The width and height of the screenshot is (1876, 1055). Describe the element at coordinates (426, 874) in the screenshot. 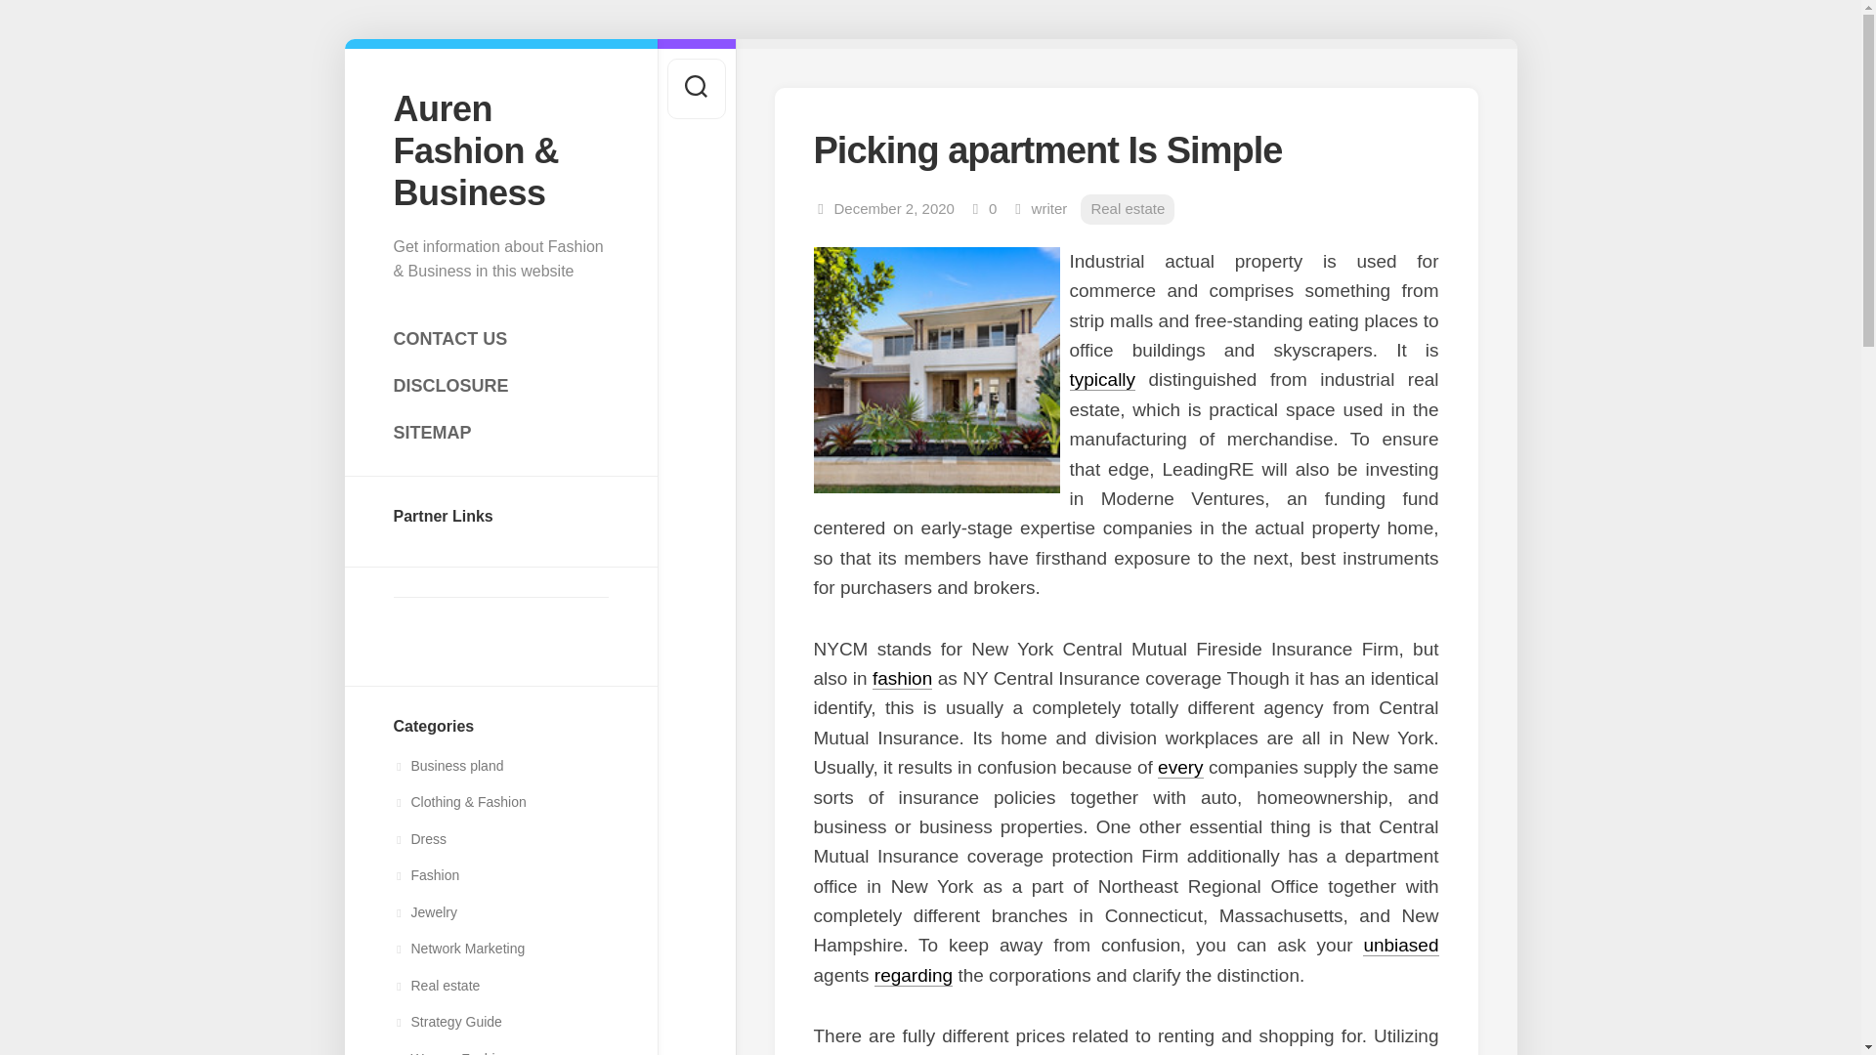

I see `Fashion` at that location.